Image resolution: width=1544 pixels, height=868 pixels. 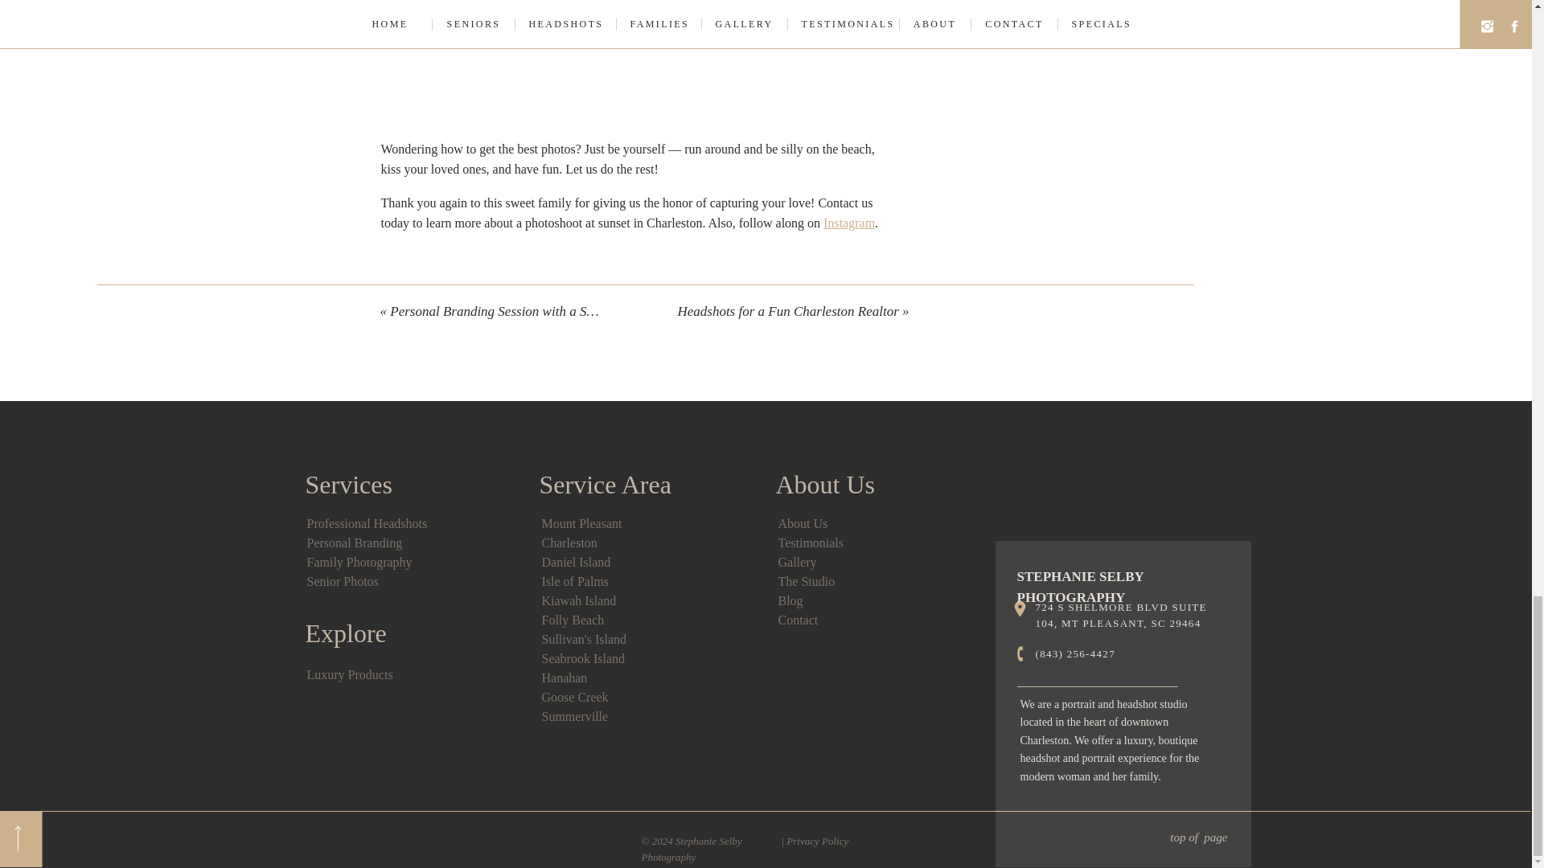 What do you see at coordinates (798, 619) in the screenshot?
I see `Contact` at bounding box center [798, 619].